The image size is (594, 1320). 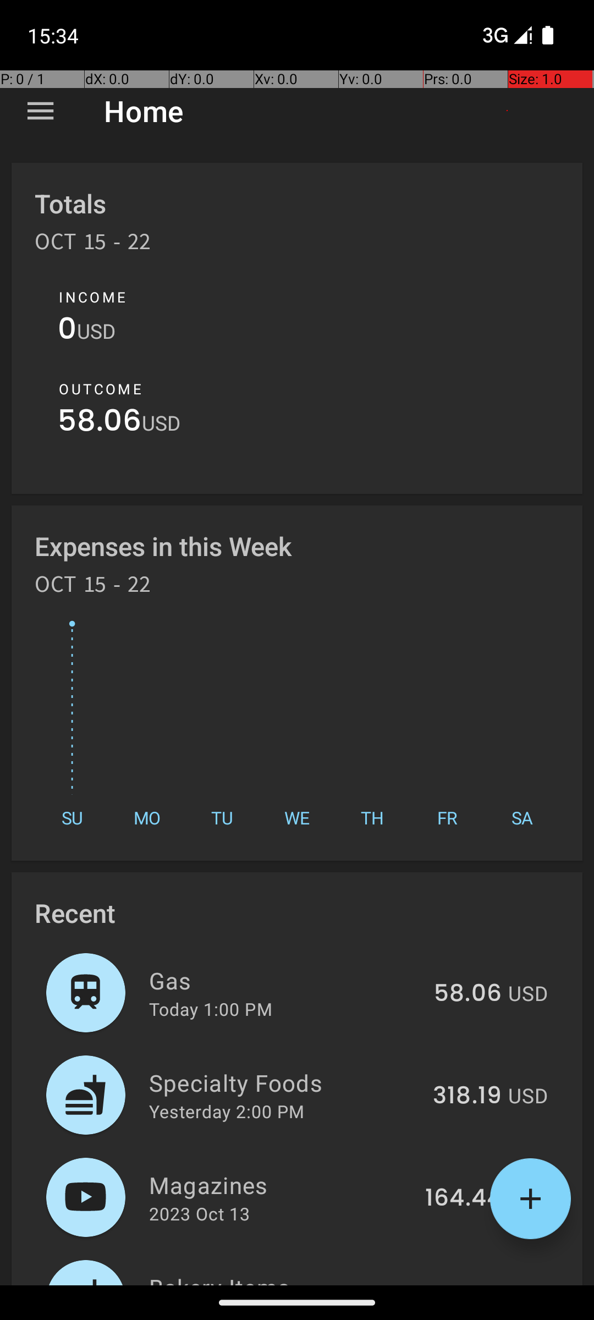 What do you see at coordinates (211, 1009) in the screenshot?
I see `Today 1:00 PM` at bounding box center [211, 1009].